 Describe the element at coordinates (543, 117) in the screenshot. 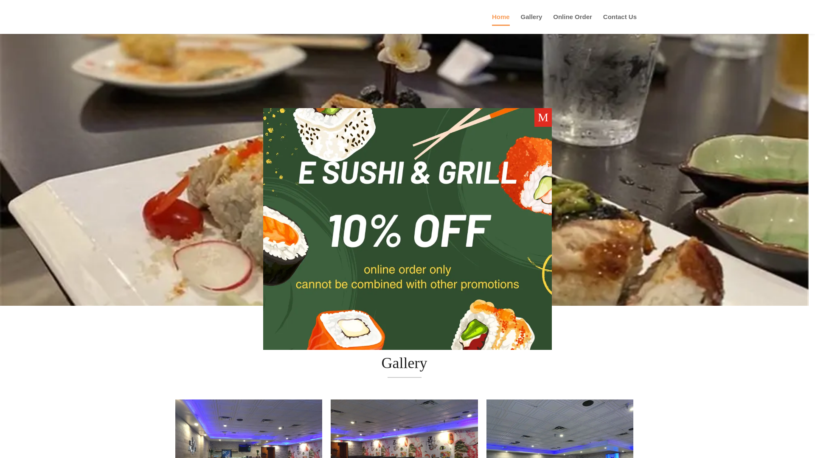

I see `M` at that location.